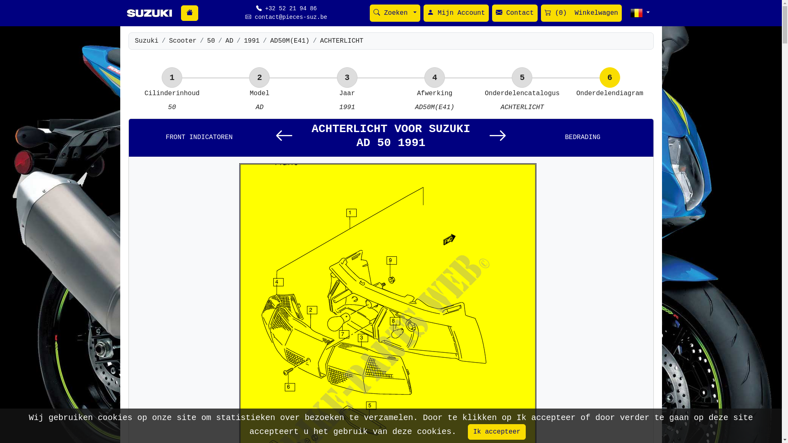  I want to click on 4, so click(435, 78).